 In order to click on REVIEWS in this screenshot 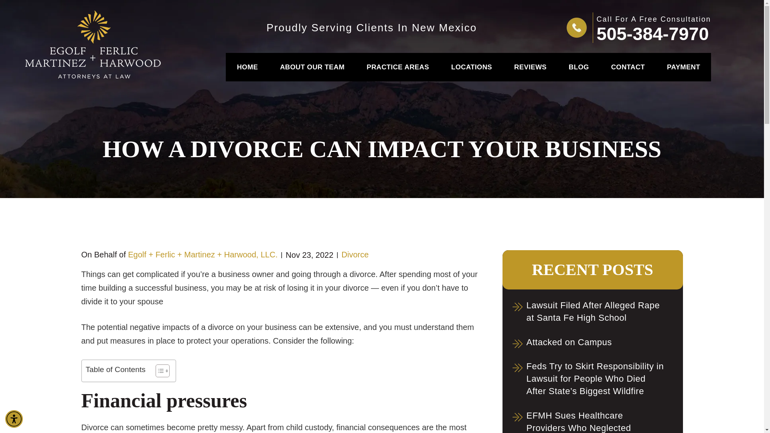, I will do `click(530, 67)`.